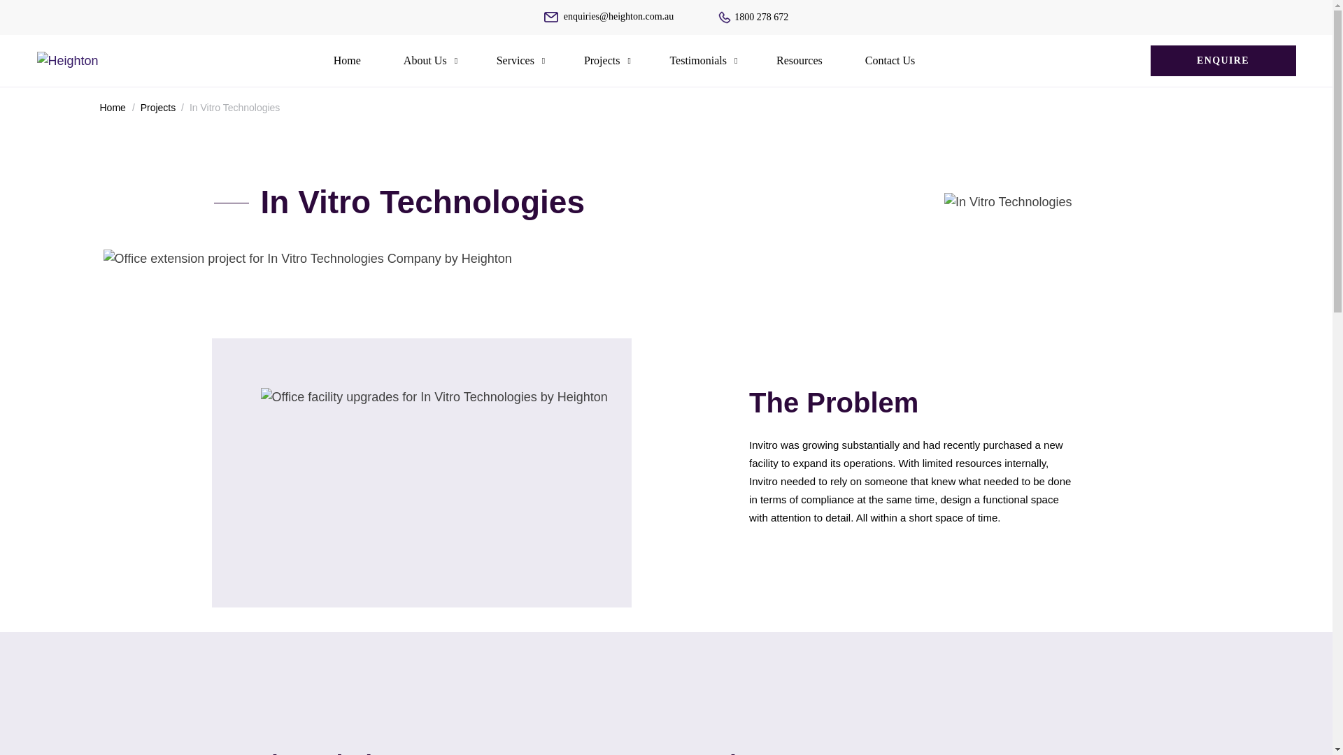 The image size is (1343, 755). What do you see at coordinates (515, 60) in the screenshot?
I see `Services` at bounding box center [515, 60].